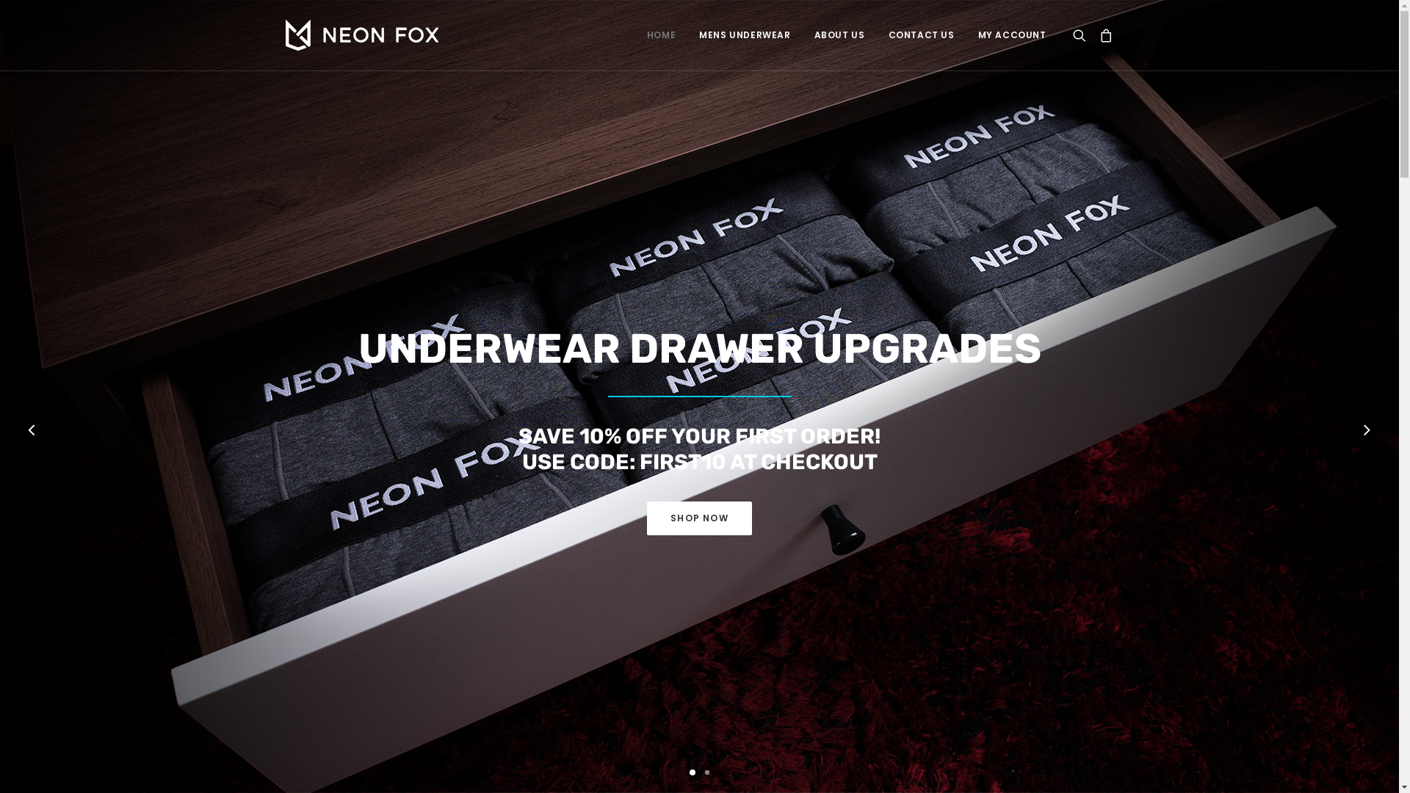  Describe the element at coordinates (1103, 35) in the screenshot. I see `cart` at that location.